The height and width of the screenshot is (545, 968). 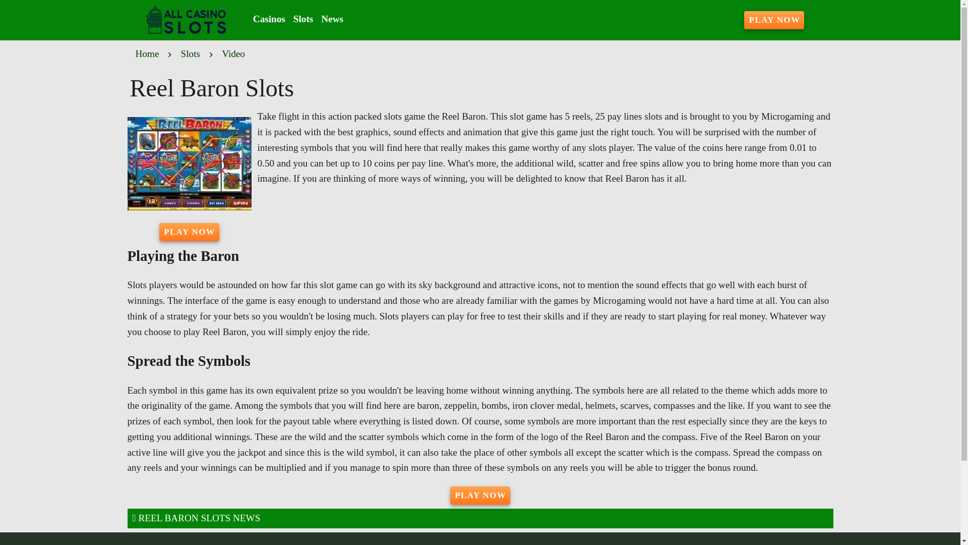 What do you see at coordinates (774, 20) in the screenshot?
I see `PLAY NOW` at bounding box center [774, 20].